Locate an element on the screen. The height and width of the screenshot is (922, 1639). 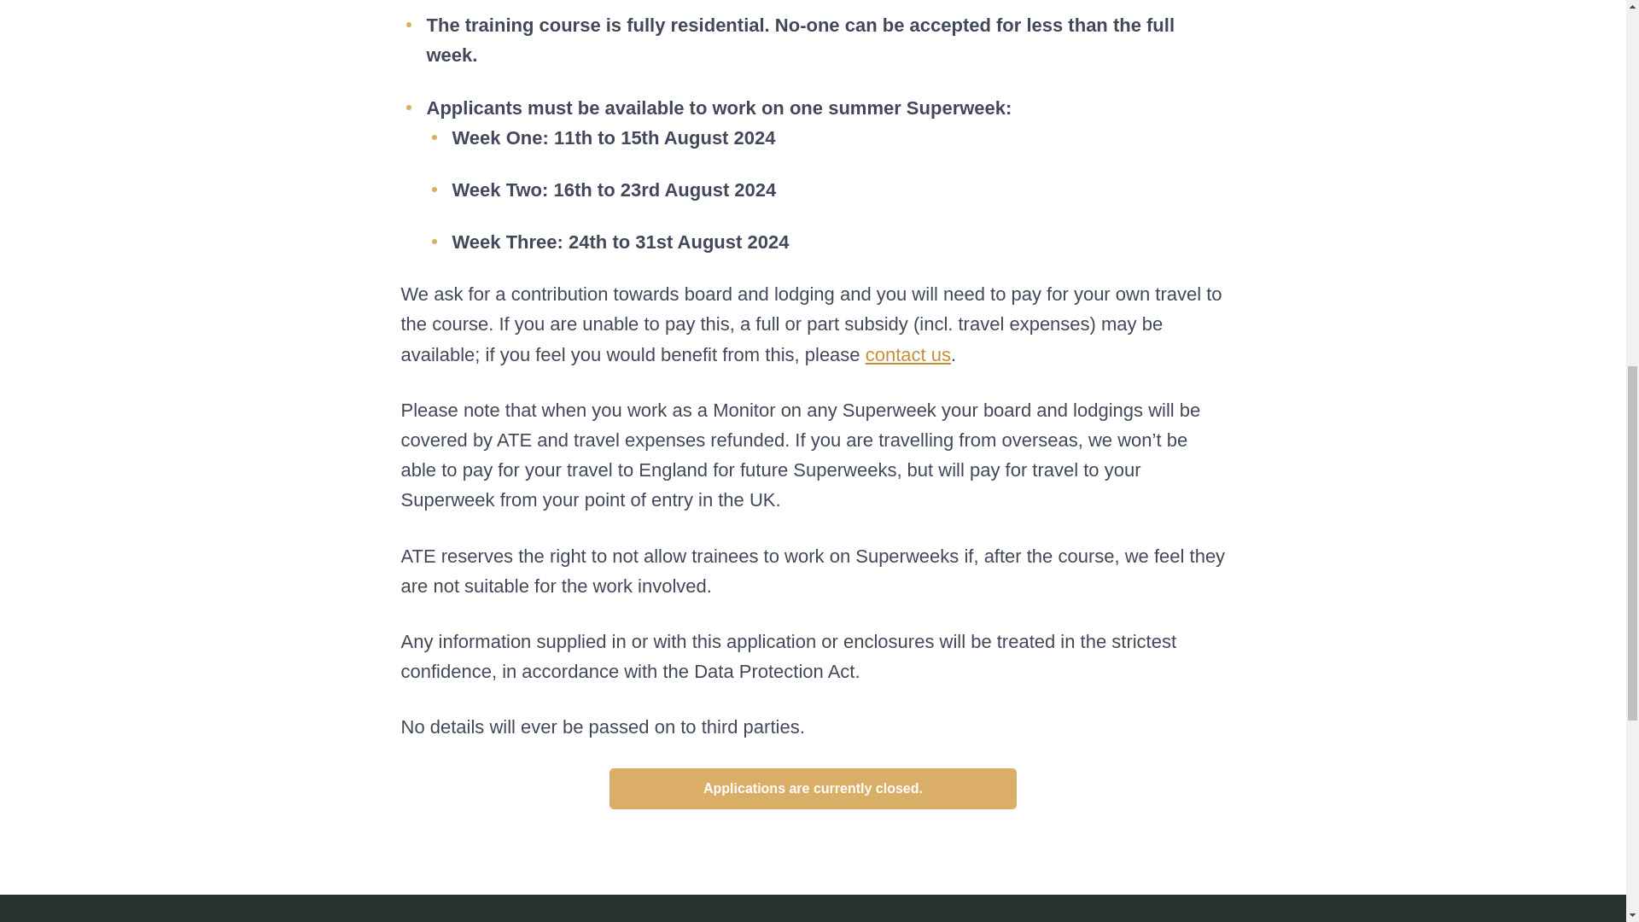
Applications are currently closed. is located at coordinates (814, 789).